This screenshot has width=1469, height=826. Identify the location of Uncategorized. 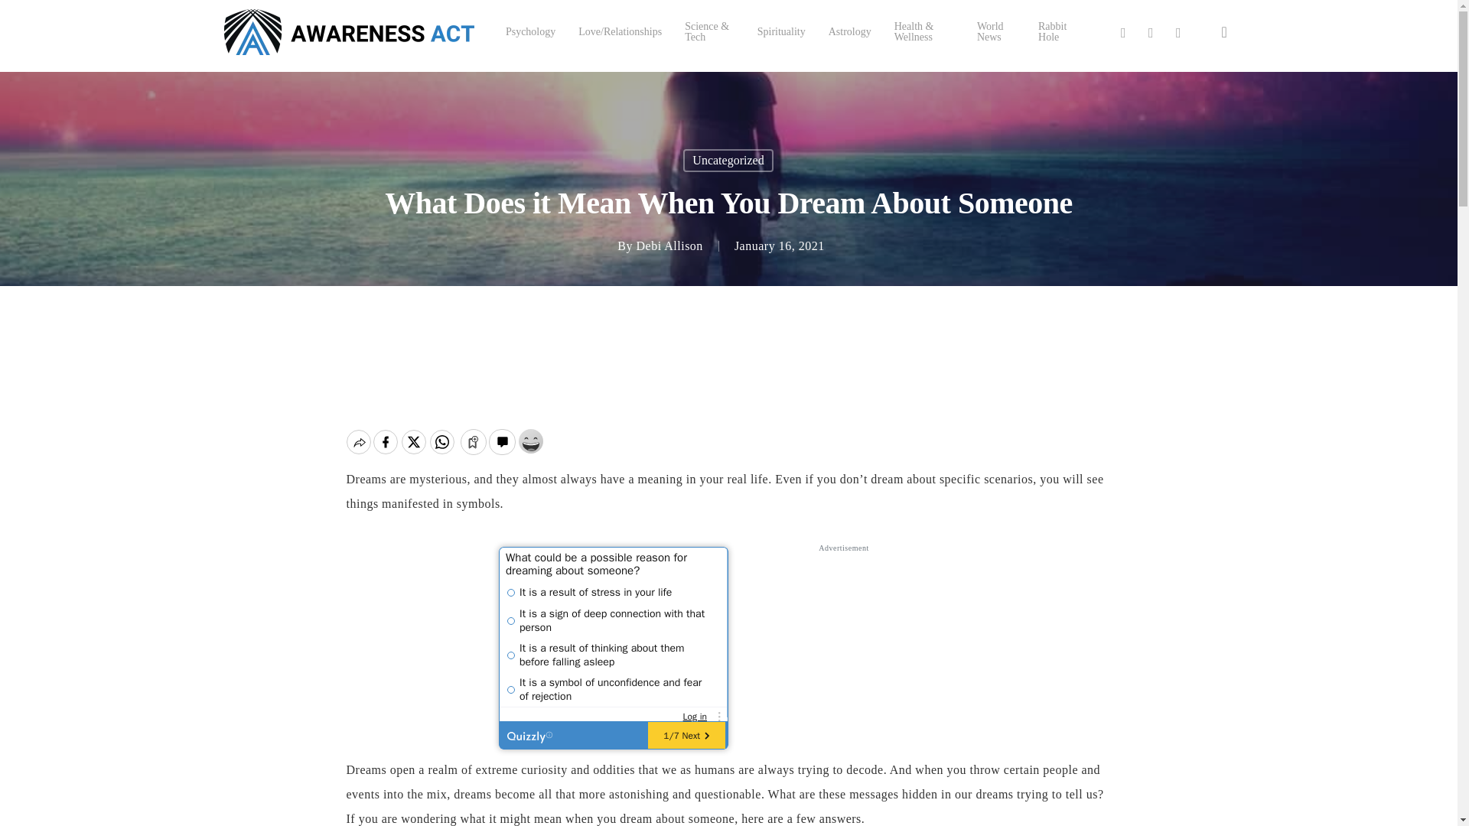
(727, 161).